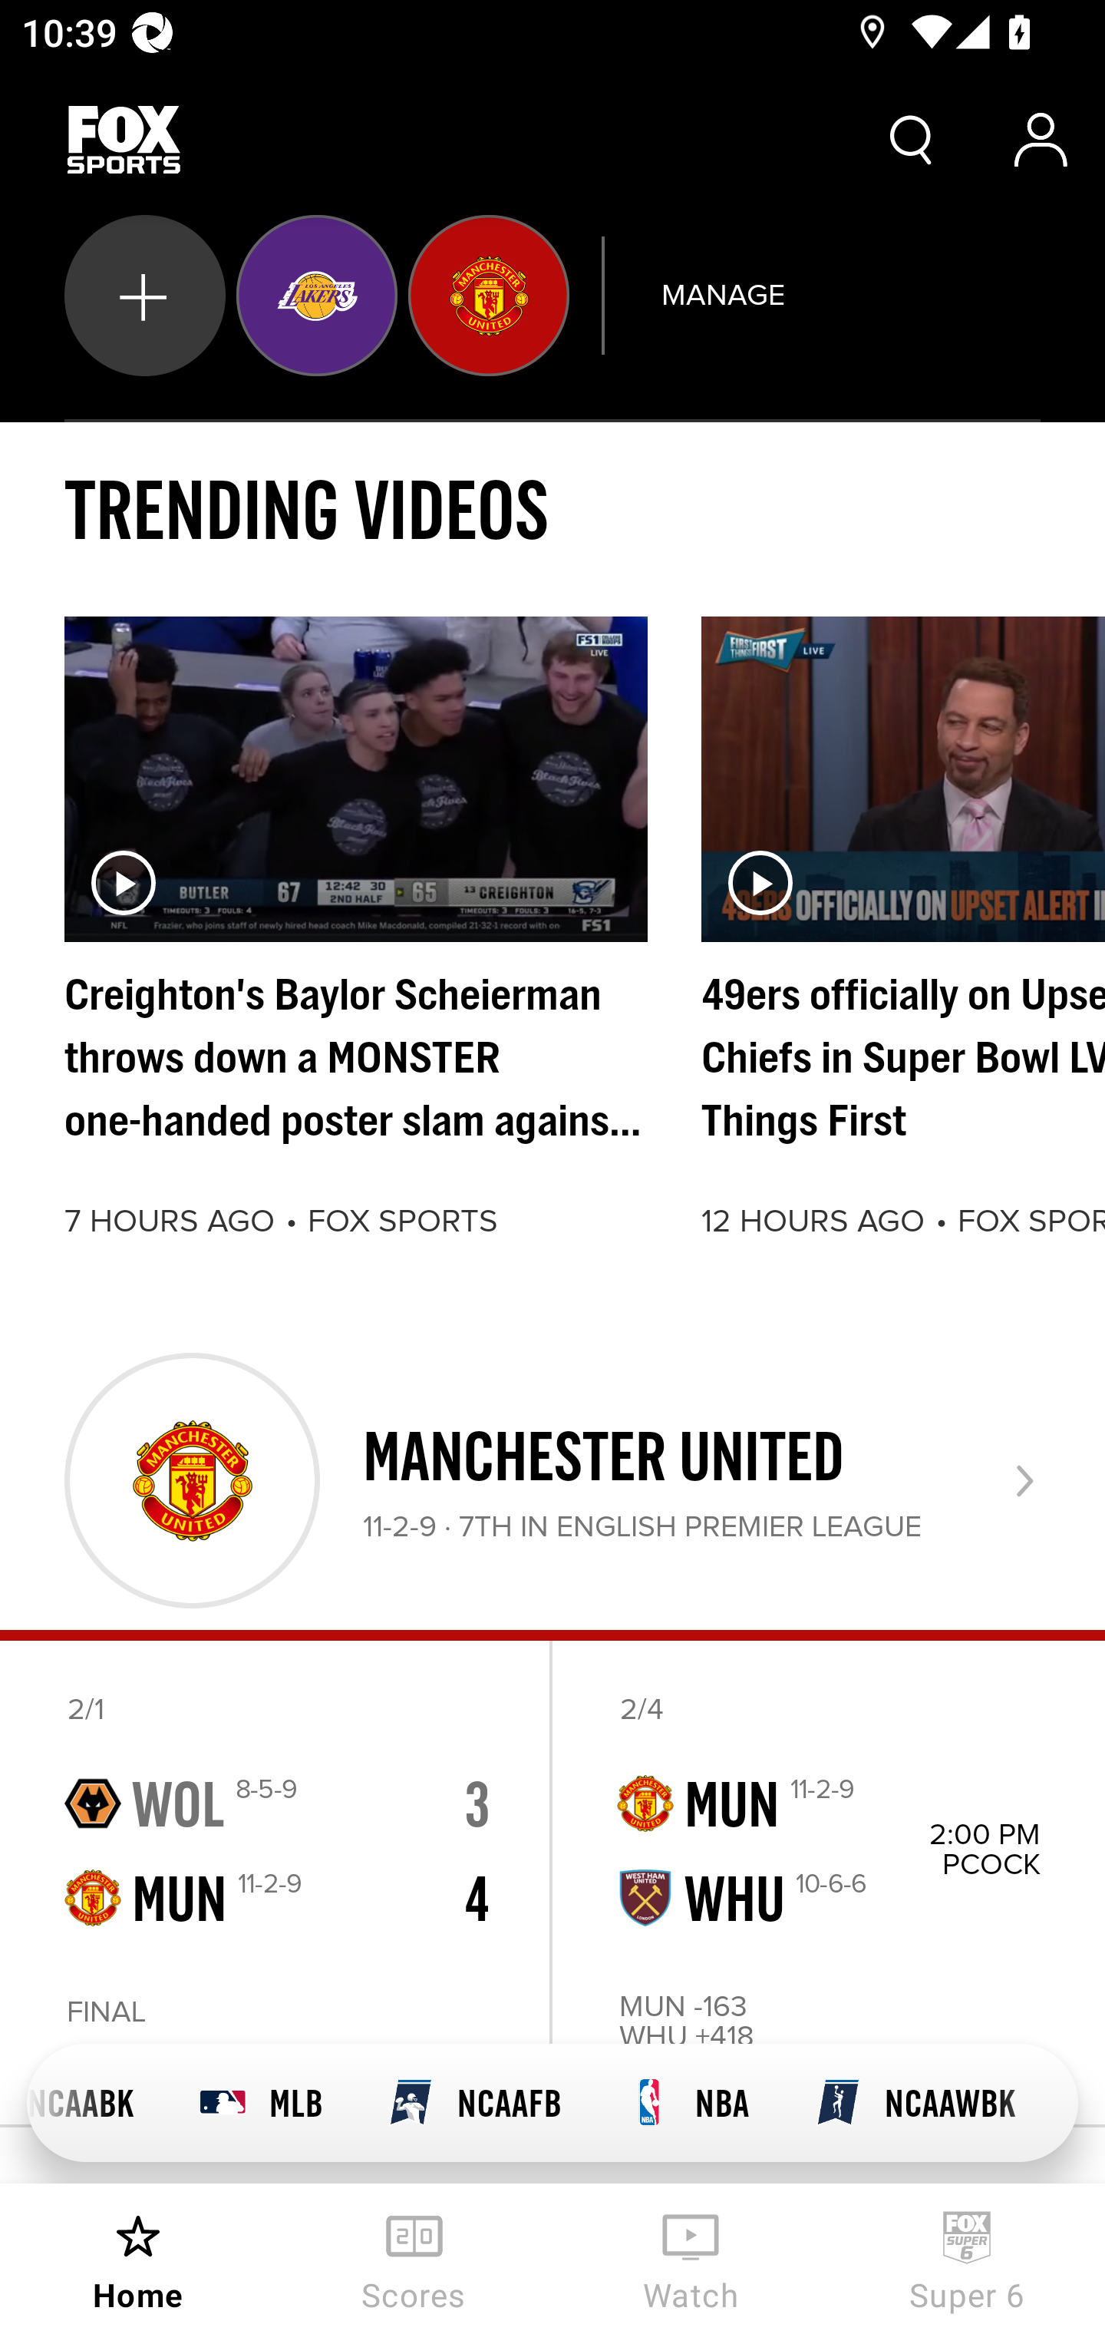 This screenshot has width=1105, height=2334. I want to click on MANAGE, so click(722, 295).